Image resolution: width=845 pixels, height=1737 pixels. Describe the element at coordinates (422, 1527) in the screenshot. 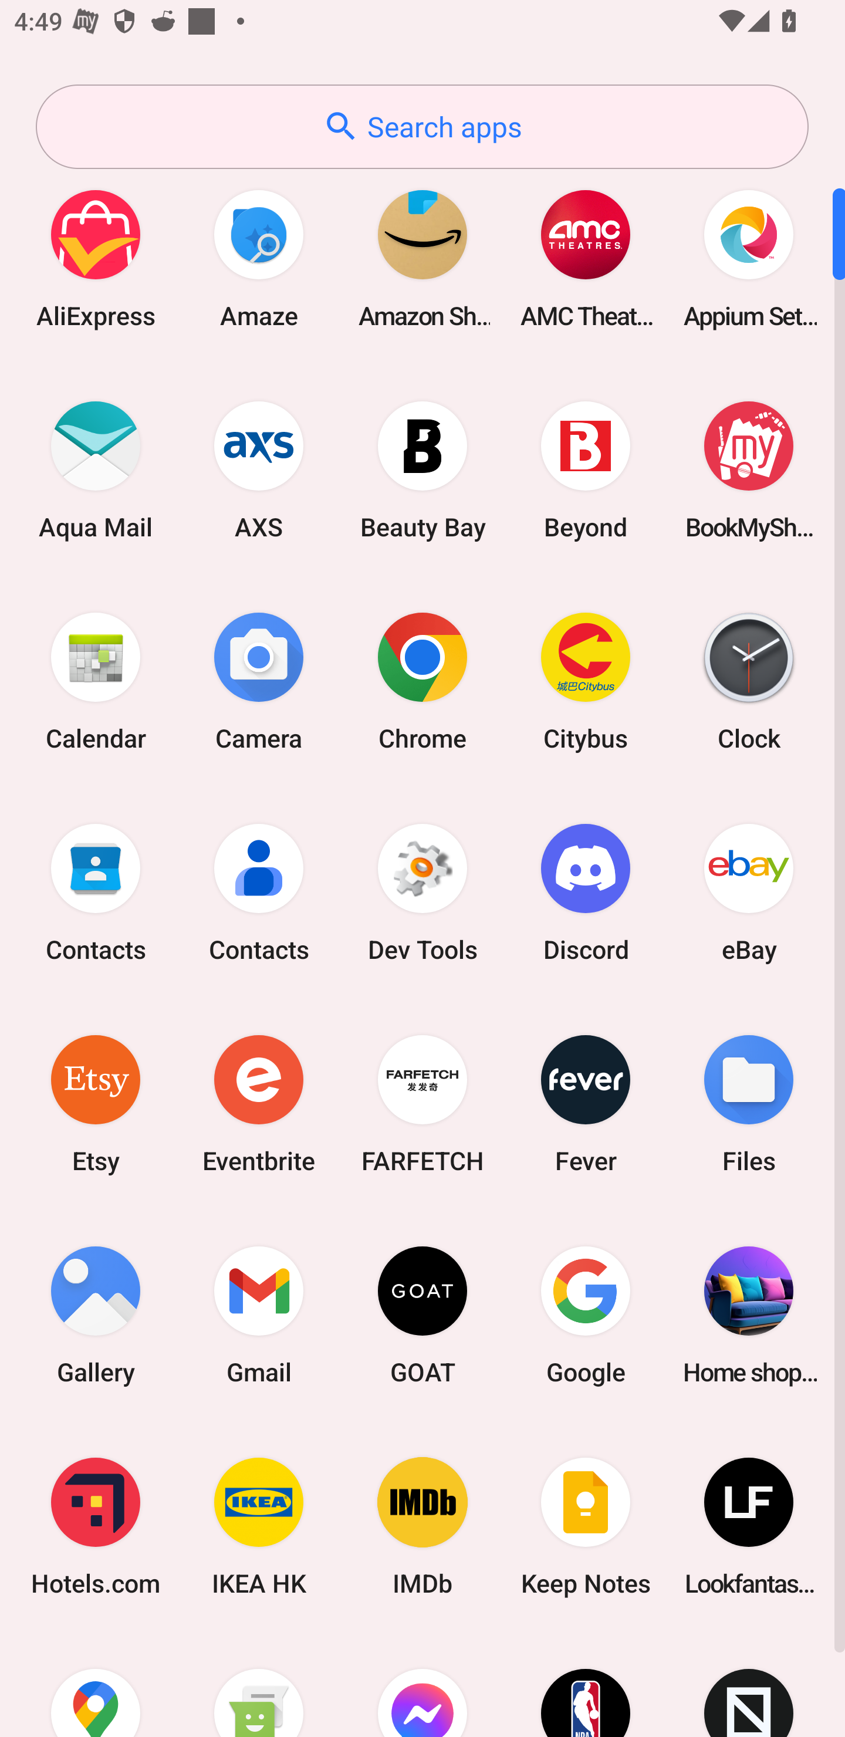

I see `IMDb` at that location.